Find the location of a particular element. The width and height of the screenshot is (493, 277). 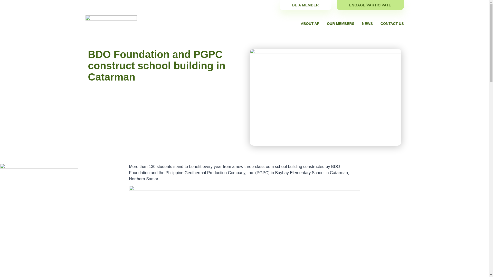

ABOUT AF is located at coordinates (310, 24).